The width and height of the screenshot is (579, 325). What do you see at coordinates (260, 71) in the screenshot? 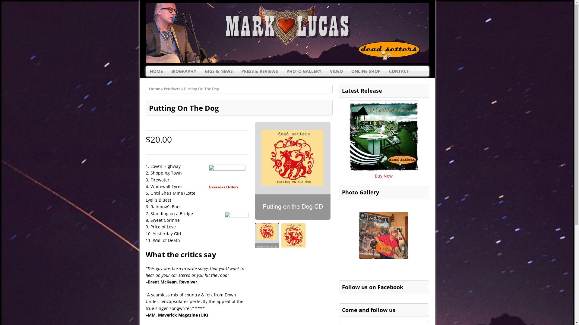
I see `PRESS & REVIEWS` at bounding box center [260, 71].